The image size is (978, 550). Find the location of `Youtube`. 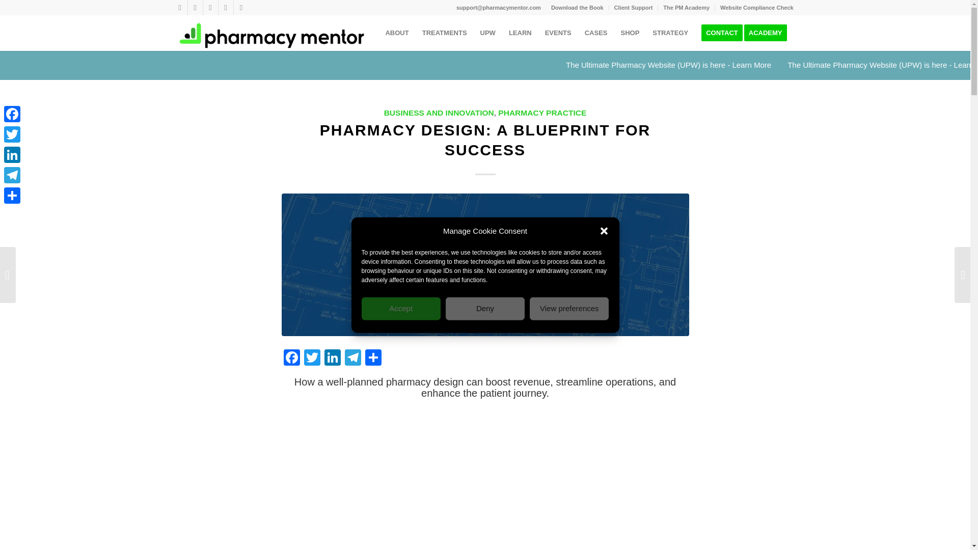

Youtube is located at coordinates (210, 8).